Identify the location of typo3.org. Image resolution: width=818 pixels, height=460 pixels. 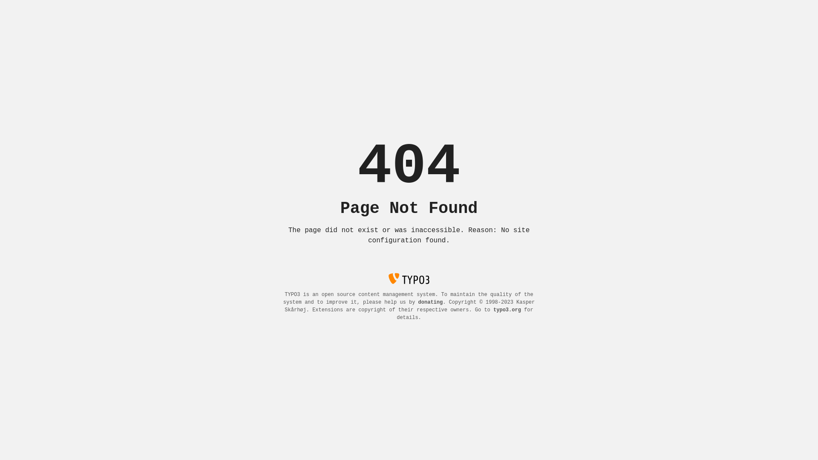
(507, 310).